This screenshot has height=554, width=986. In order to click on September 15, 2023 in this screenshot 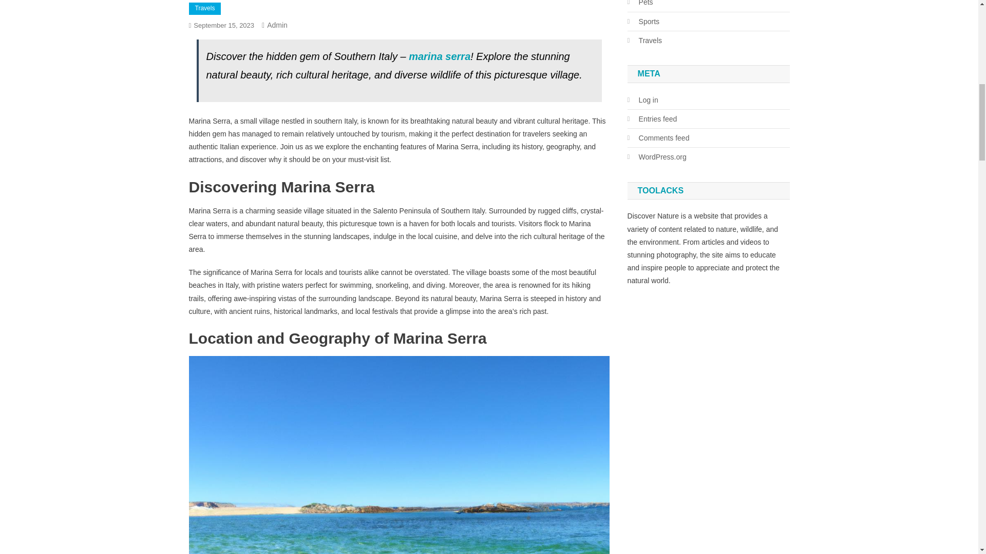, I will do `click(224, 26)`.